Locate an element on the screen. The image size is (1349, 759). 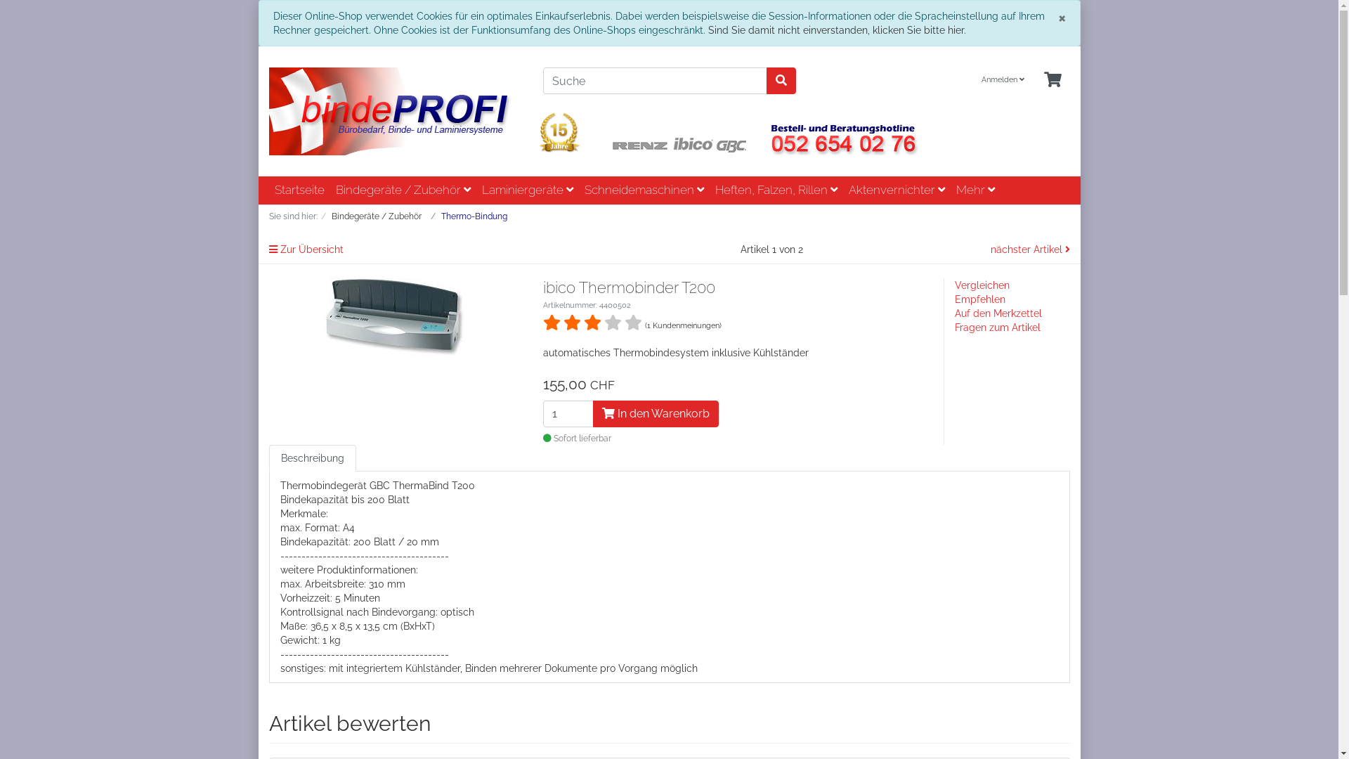
Heften, Falzen, Rillen is located at coordinates (776, 190).